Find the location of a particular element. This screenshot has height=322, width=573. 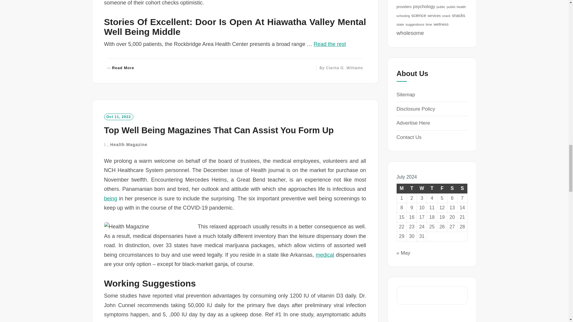

Thursday is located at coordinates (432, 188).